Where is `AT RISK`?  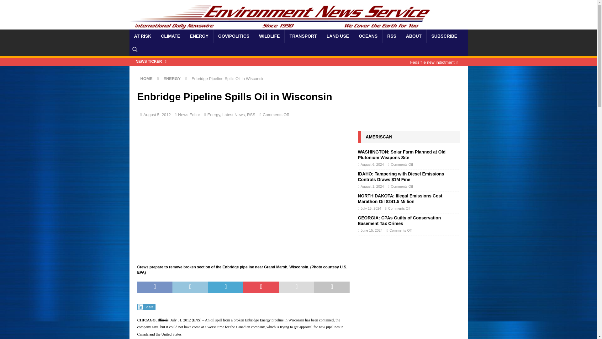 AT RISK is located at coordinates (142, 36).